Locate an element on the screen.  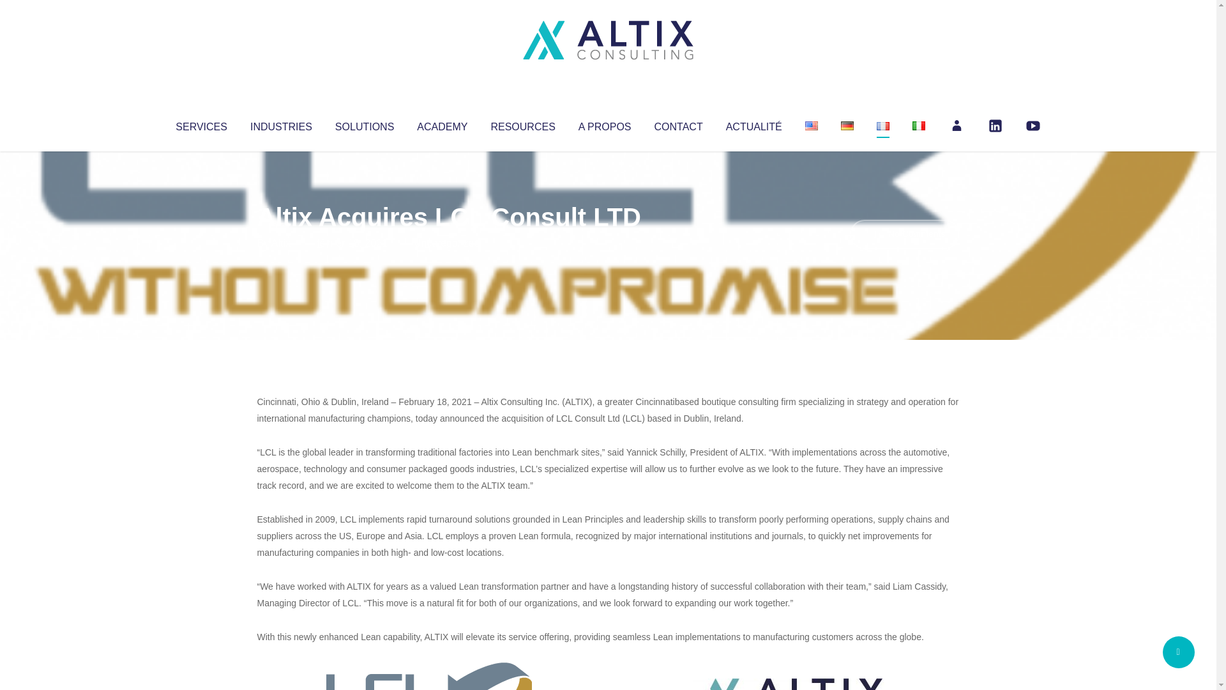
Articles par Altix is located at coordinates (281, 243).